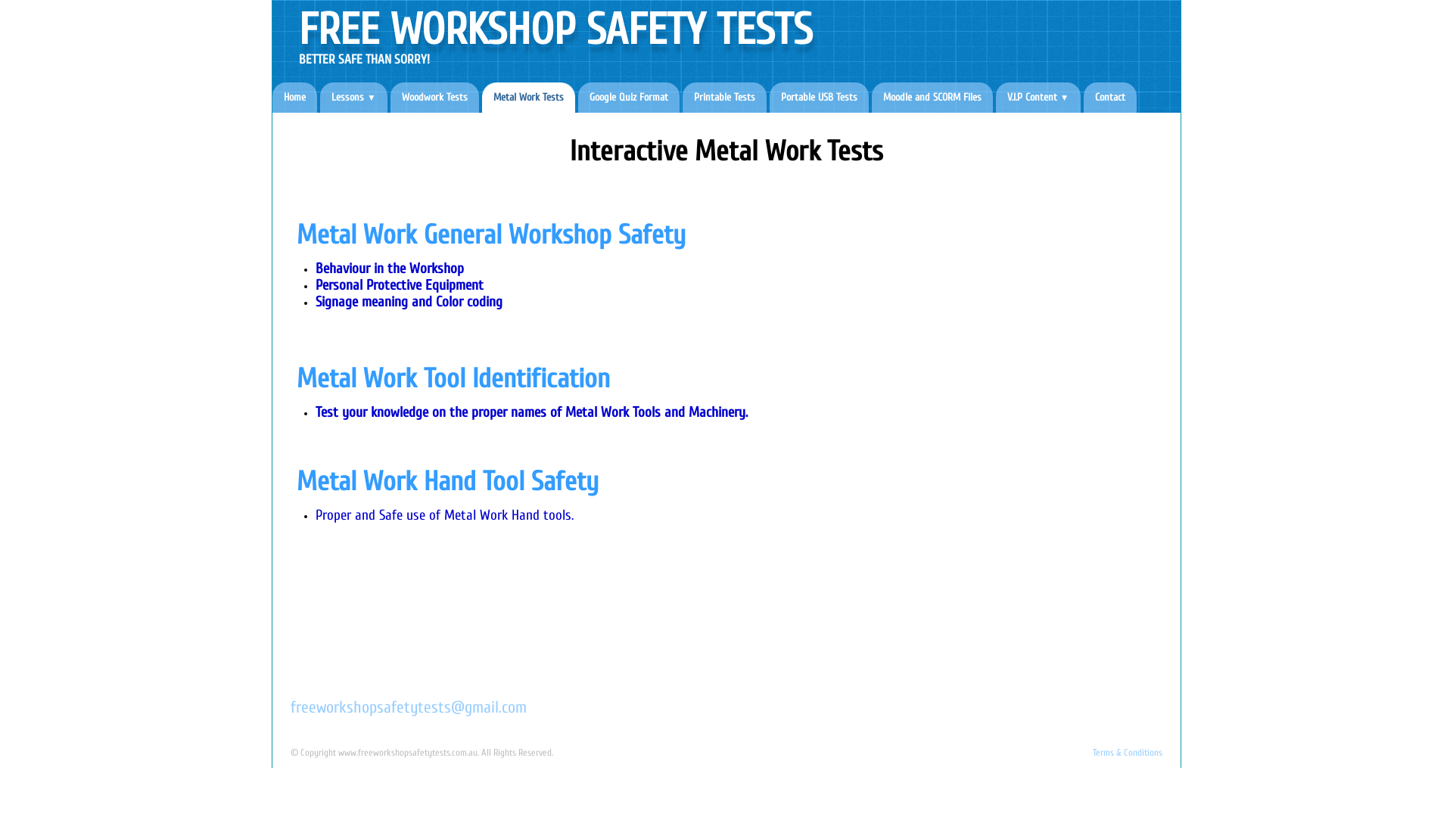  I want to click on Metal Work Hand Tool Safety, so click(448, 481).